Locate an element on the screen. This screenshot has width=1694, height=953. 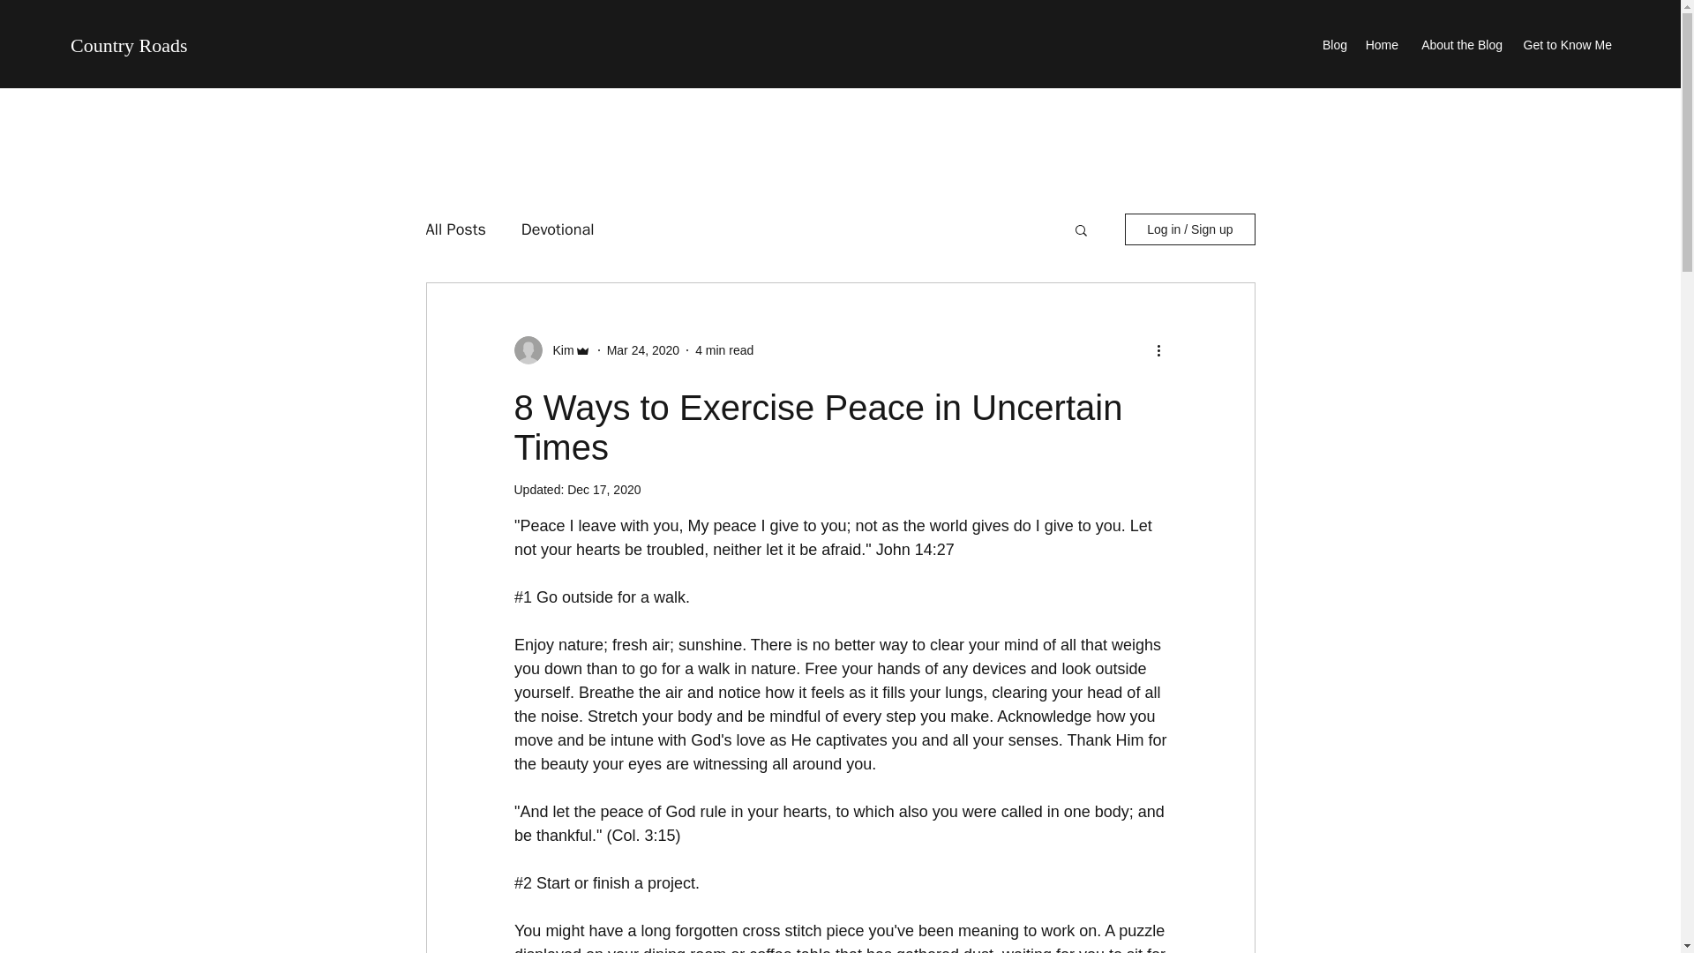
Home is located at coordinates (1382, 44).